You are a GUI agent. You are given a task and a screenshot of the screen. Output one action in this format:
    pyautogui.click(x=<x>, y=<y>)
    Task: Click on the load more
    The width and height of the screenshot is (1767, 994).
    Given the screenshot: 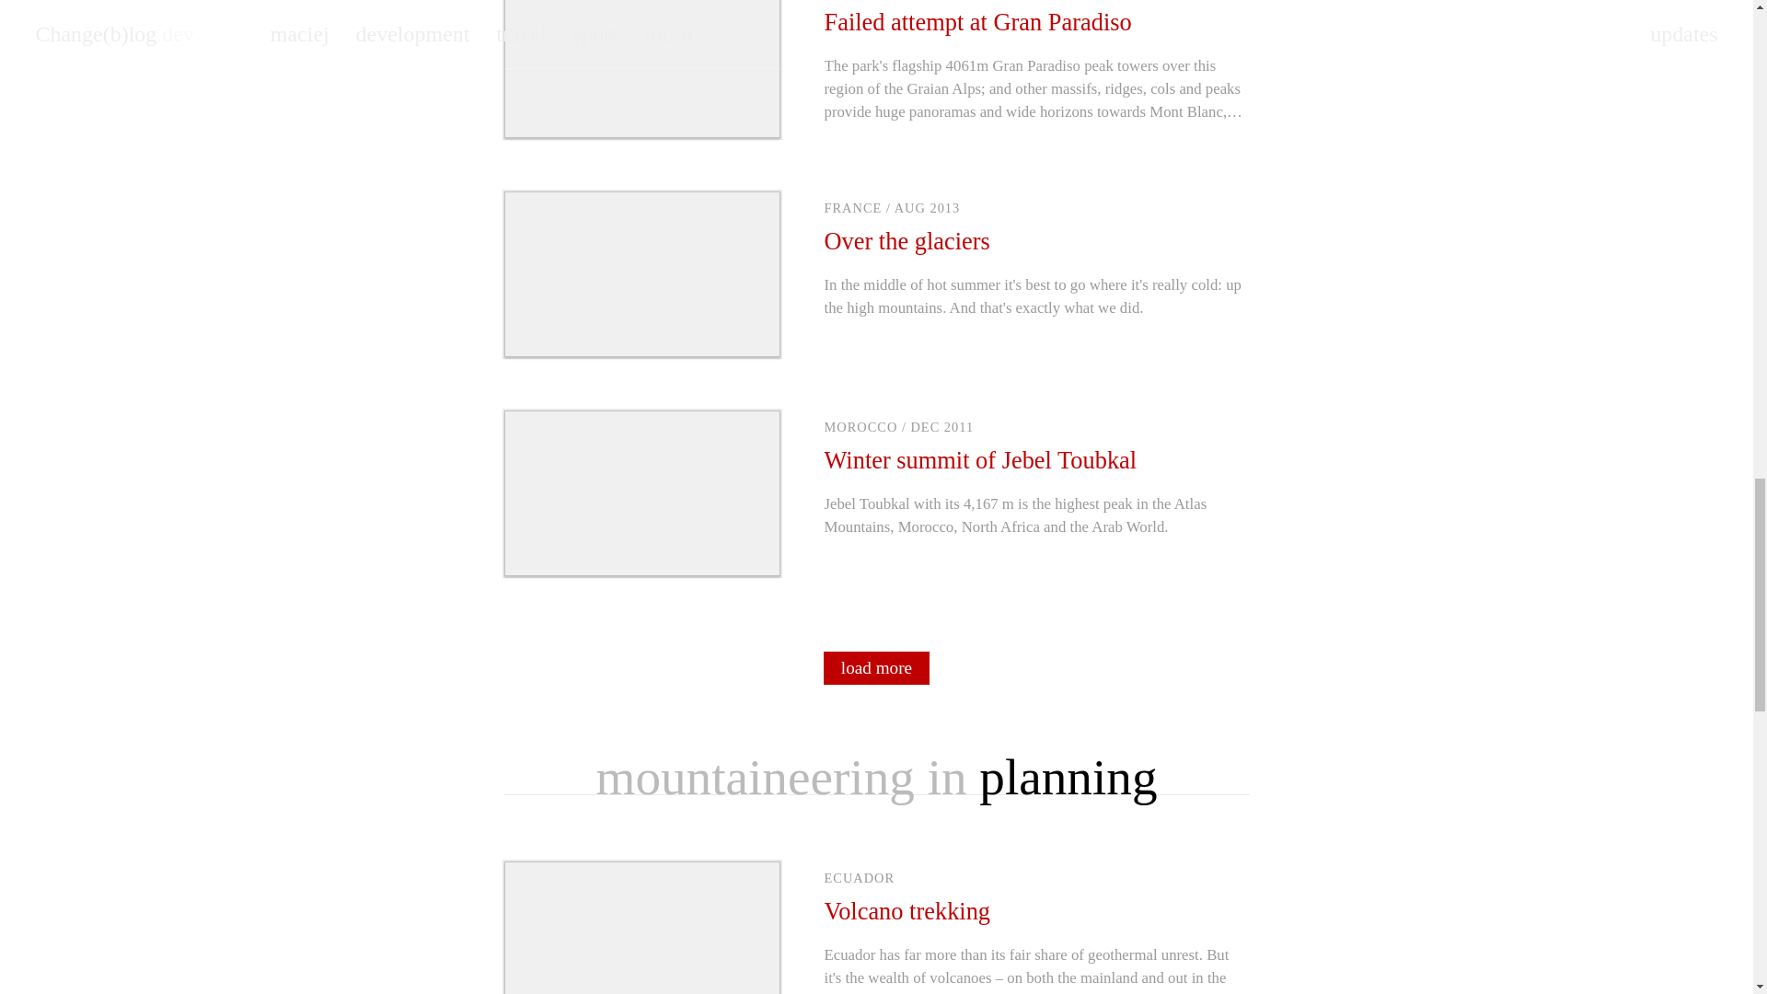 What is the action you would take?
    pyautogui.click(x=876, y=668)
    